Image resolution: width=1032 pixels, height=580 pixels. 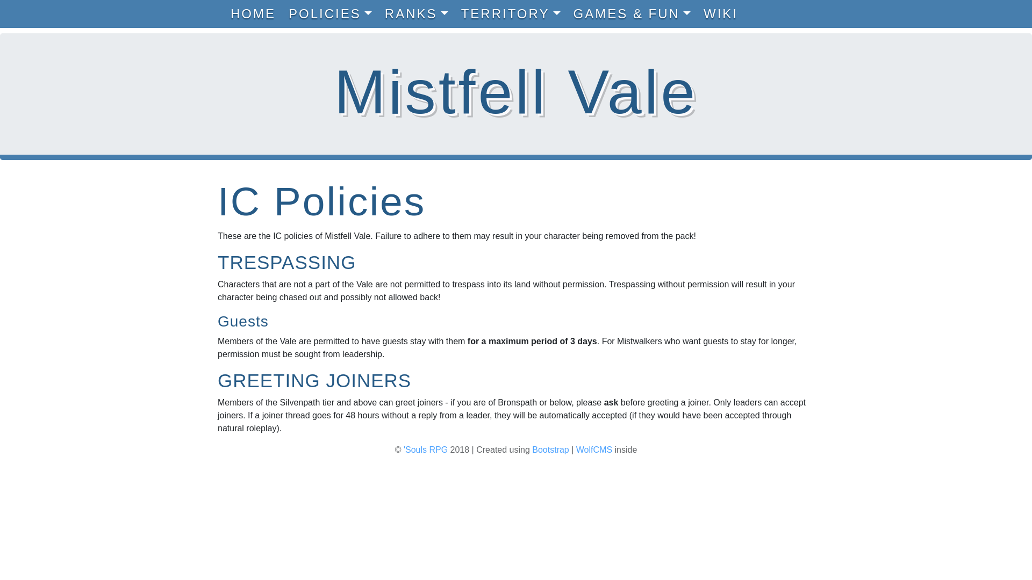 What do you see at coordinates (722, 14) in the screenshot?
I see `WIKI` at bounding box center [722, 14].